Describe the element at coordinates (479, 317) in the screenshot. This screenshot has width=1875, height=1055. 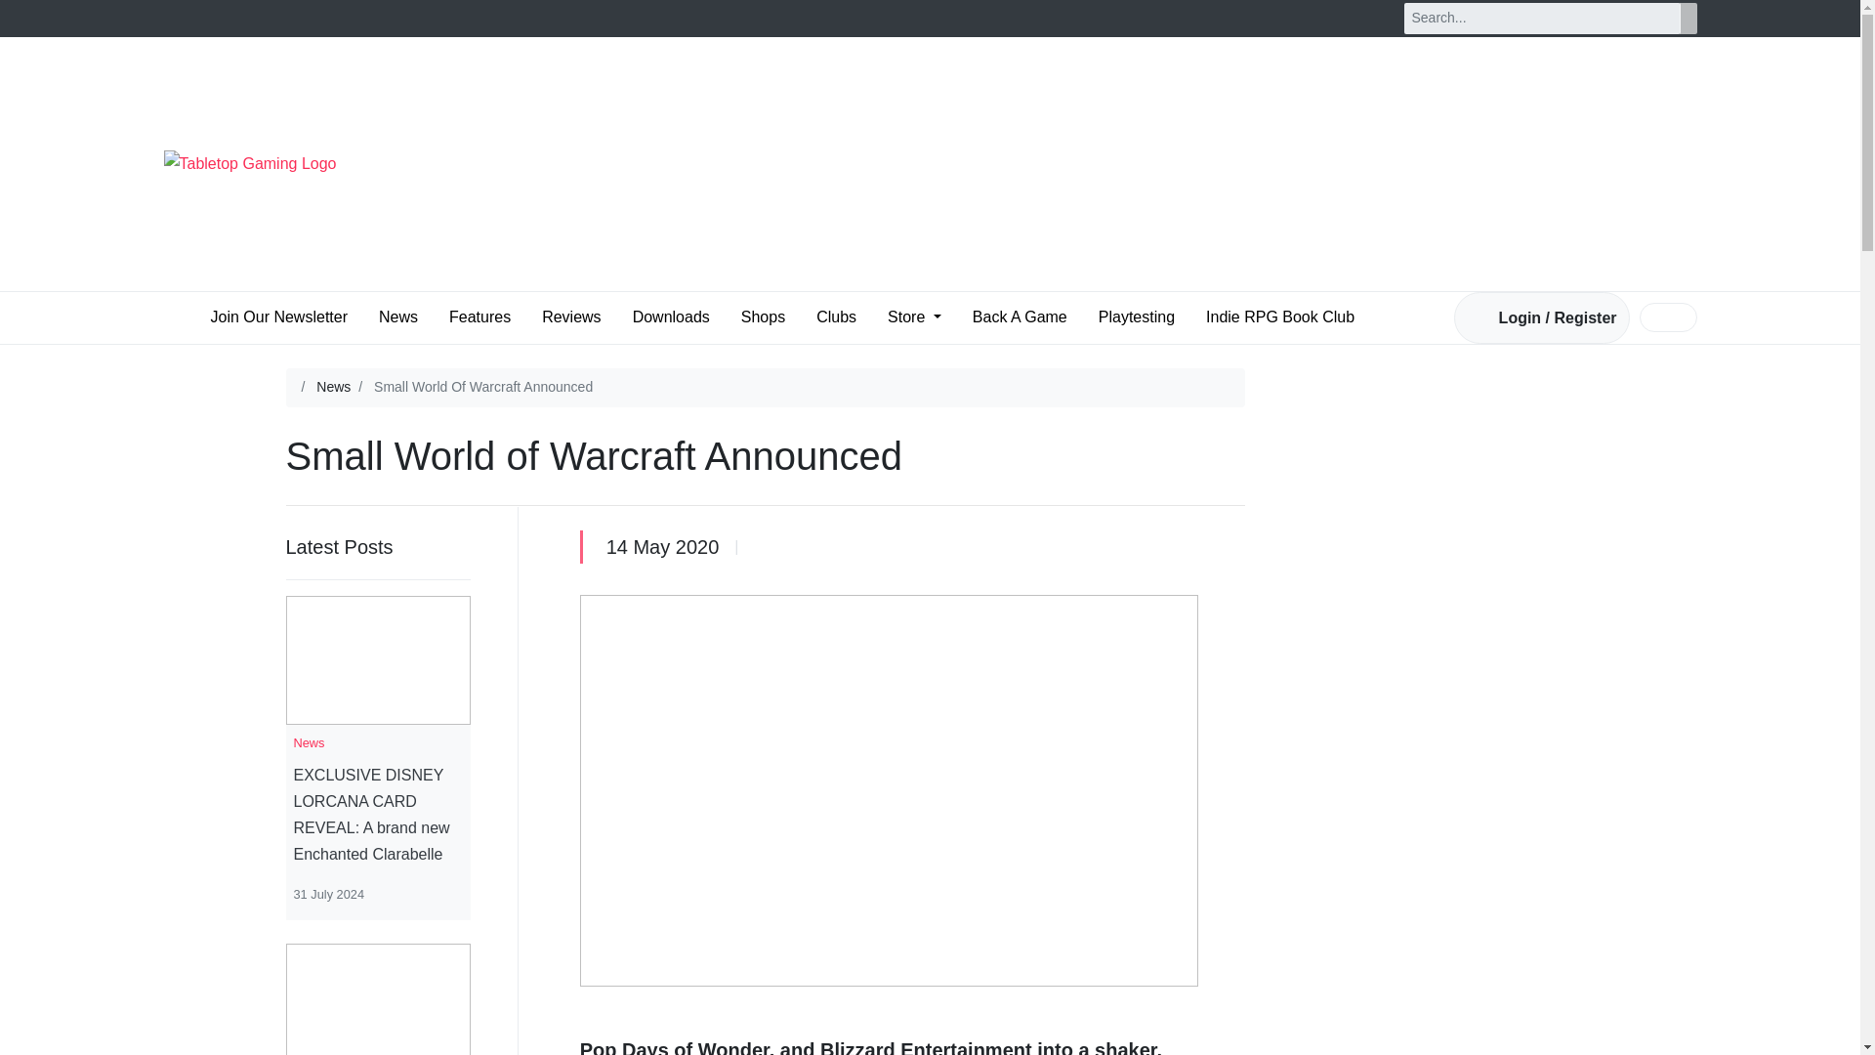
I see `Features` at that location.